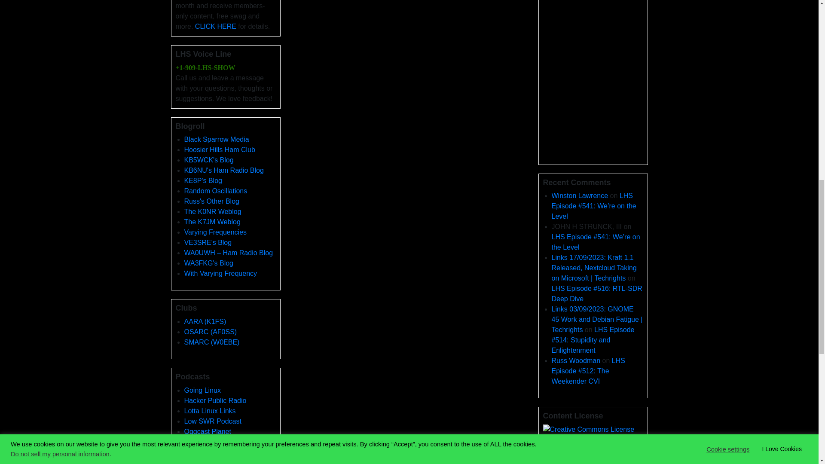  I want to click on Hoosier Hills Ham Club, so click(219, 150).